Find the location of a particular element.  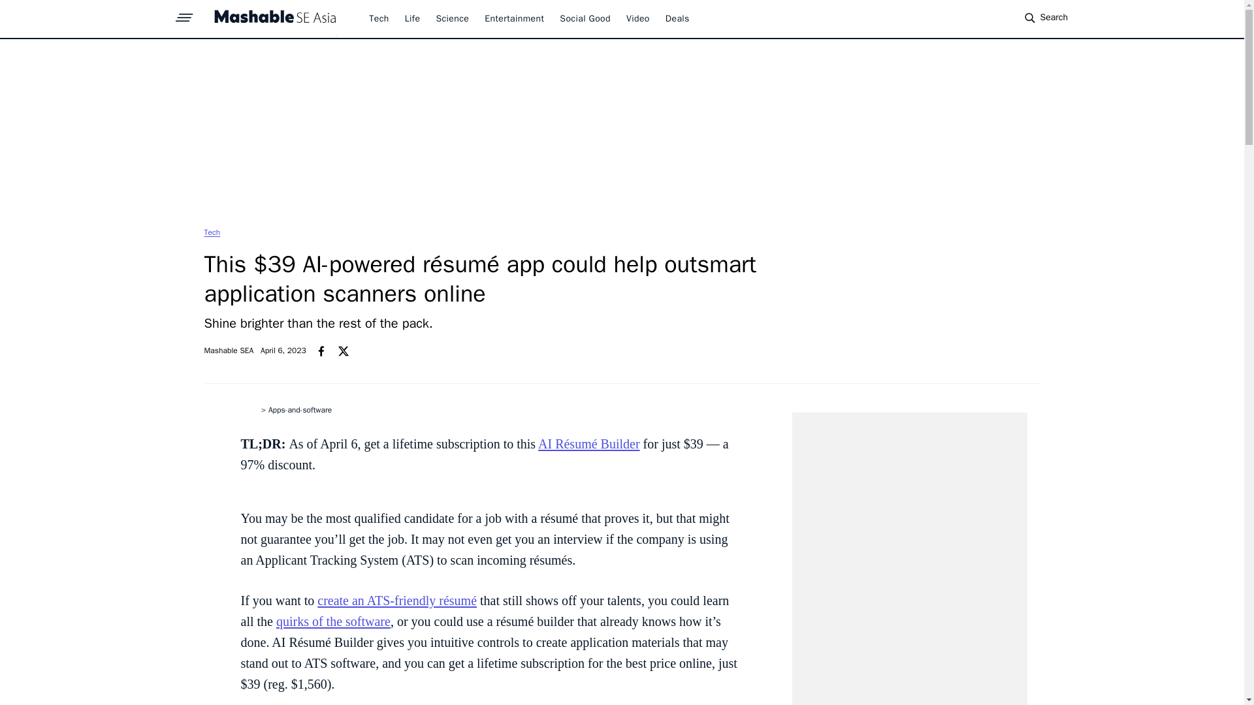

Video is located at coordinates (637, 18).